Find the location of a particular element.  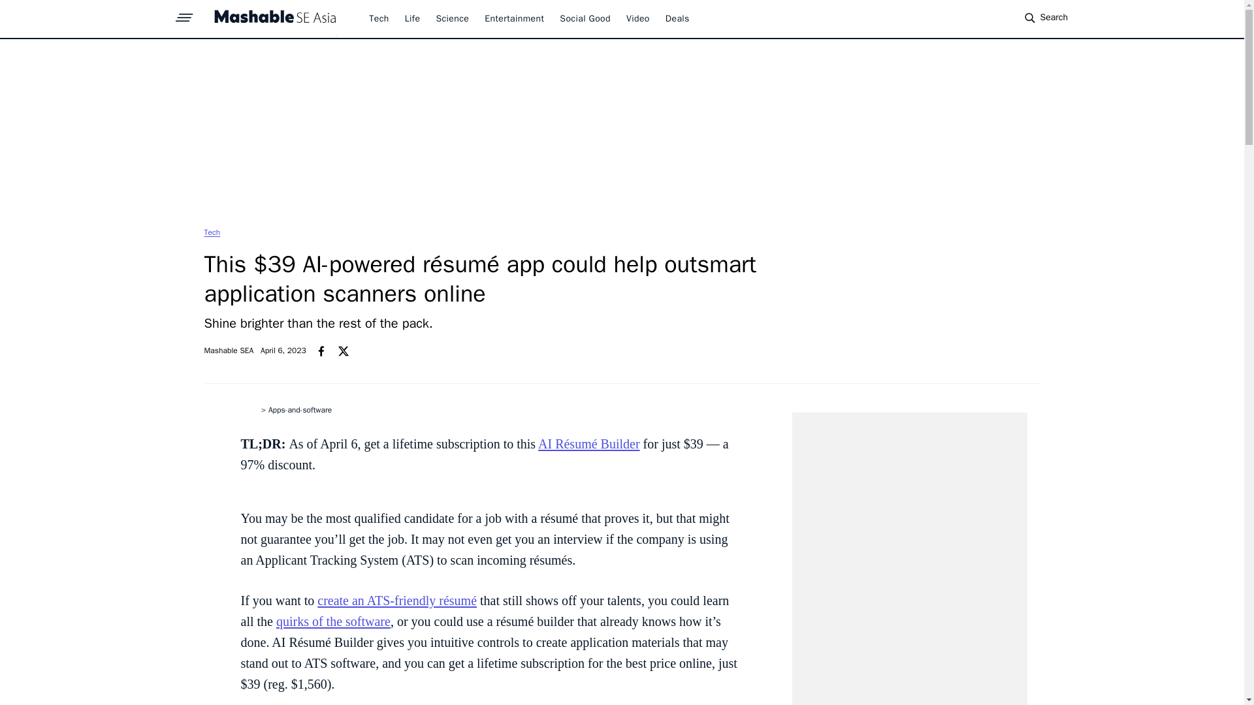

Video is located at coordinates (637, 18).